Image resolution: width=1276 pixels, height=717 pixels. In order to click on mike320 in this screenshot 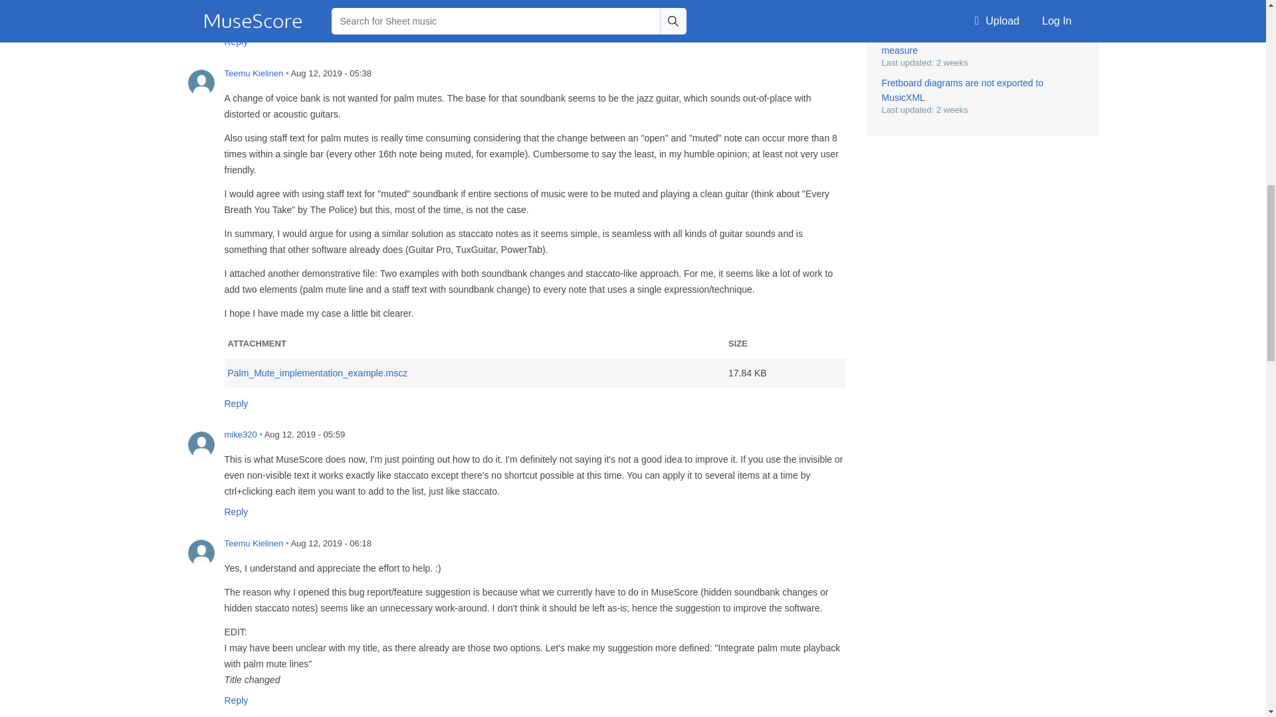, I will do `click(201, 10)`.